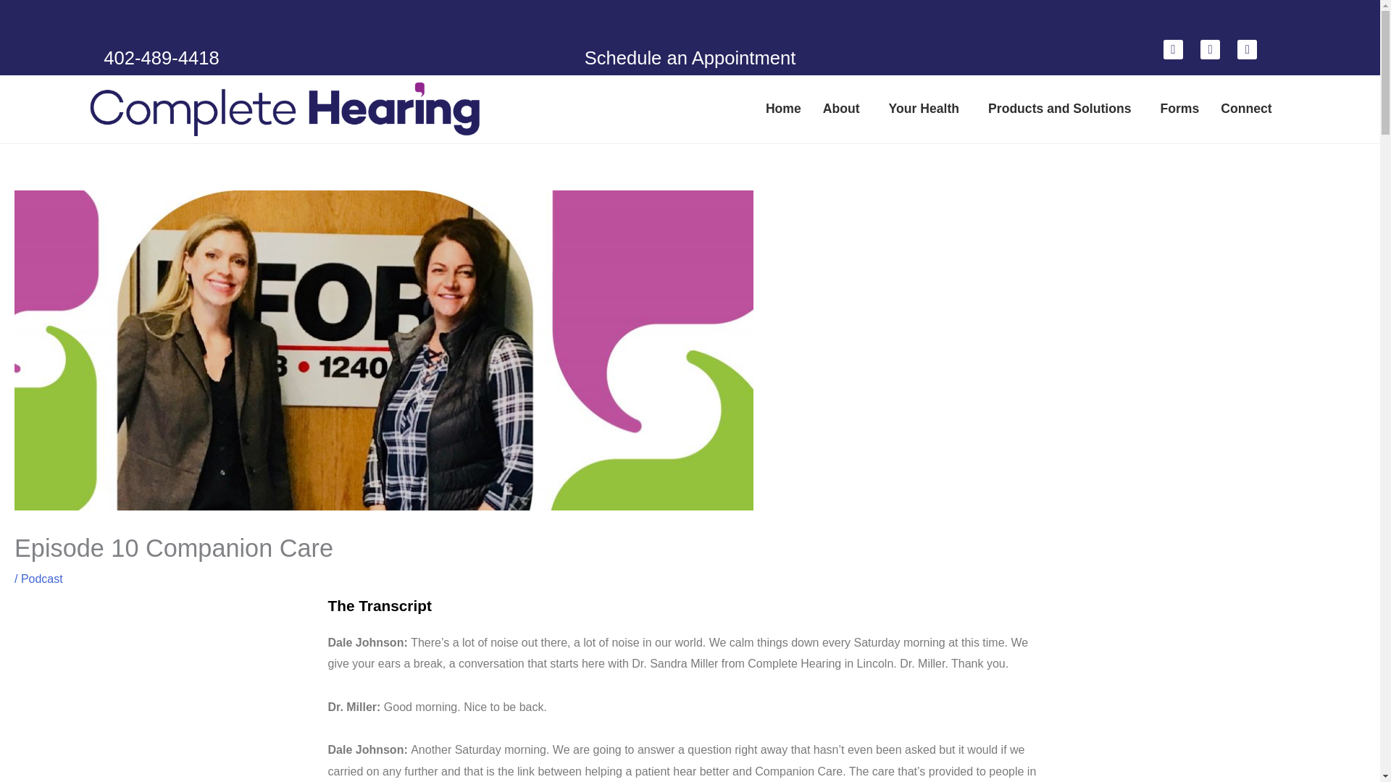 The height and width of the screenshot is (782, 1391). What do you see at coordinates (161, 57) in the screenshot?
I see `402-489-4418` at bounding box center [161, 57].